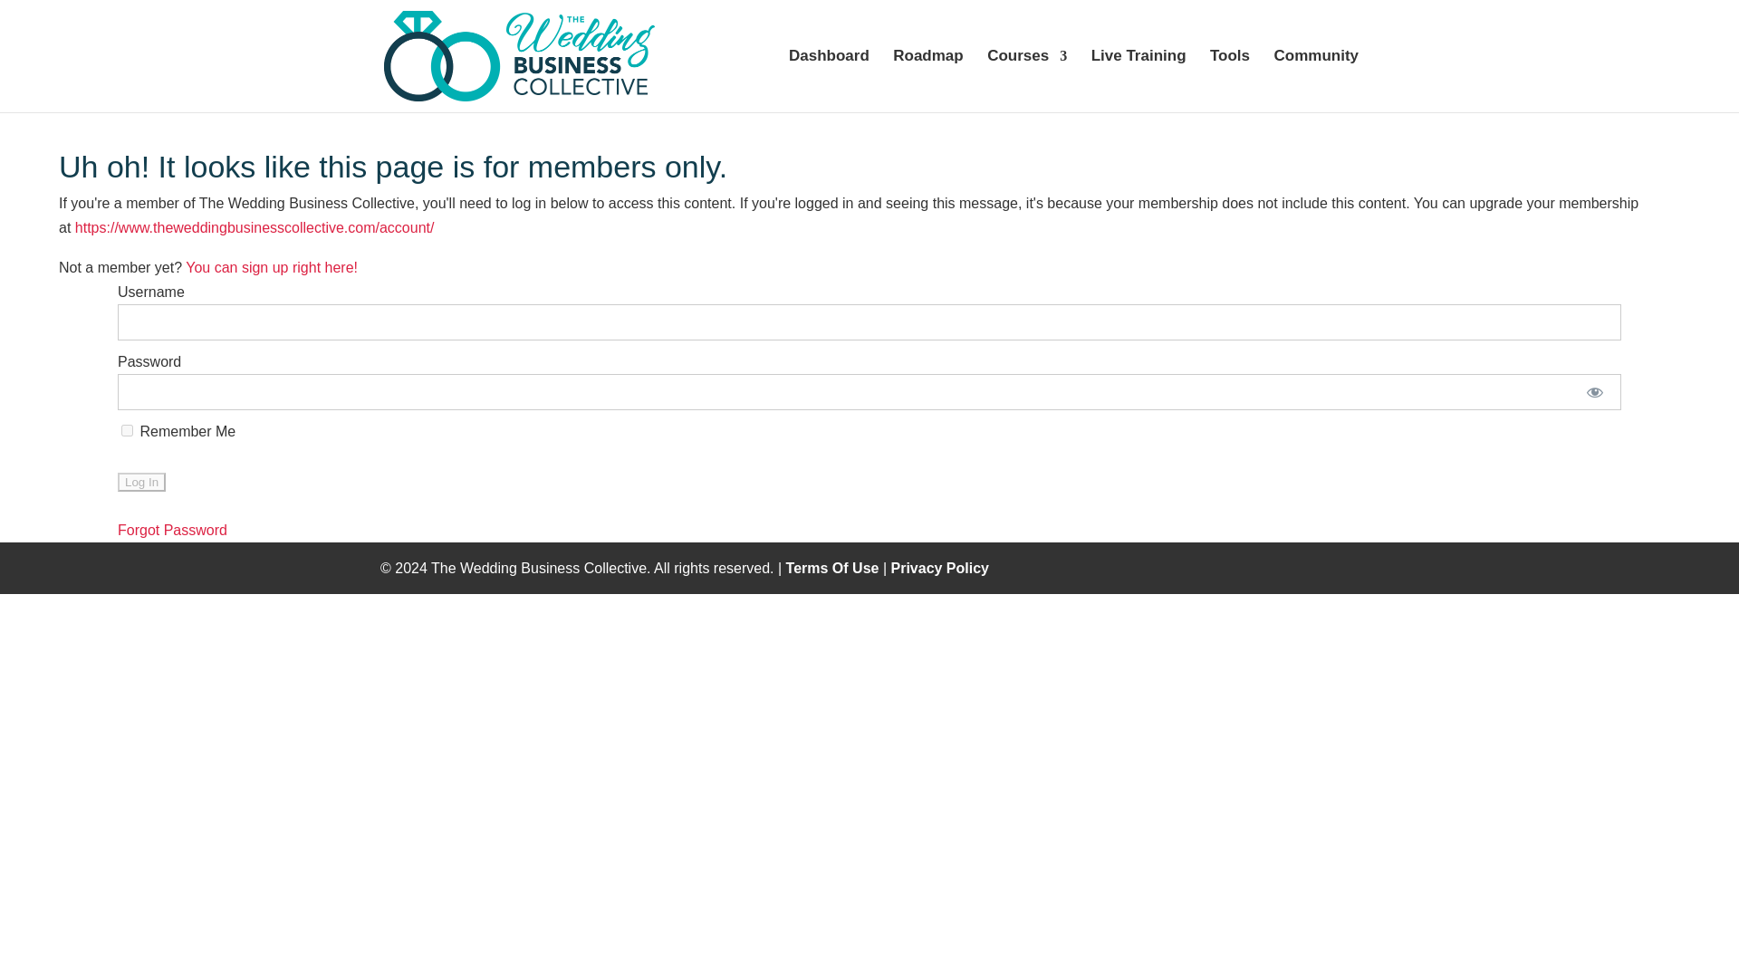 The height and width of the screenshot is (978, 1739). I want to click on Forgot Password, so click(172, 530).